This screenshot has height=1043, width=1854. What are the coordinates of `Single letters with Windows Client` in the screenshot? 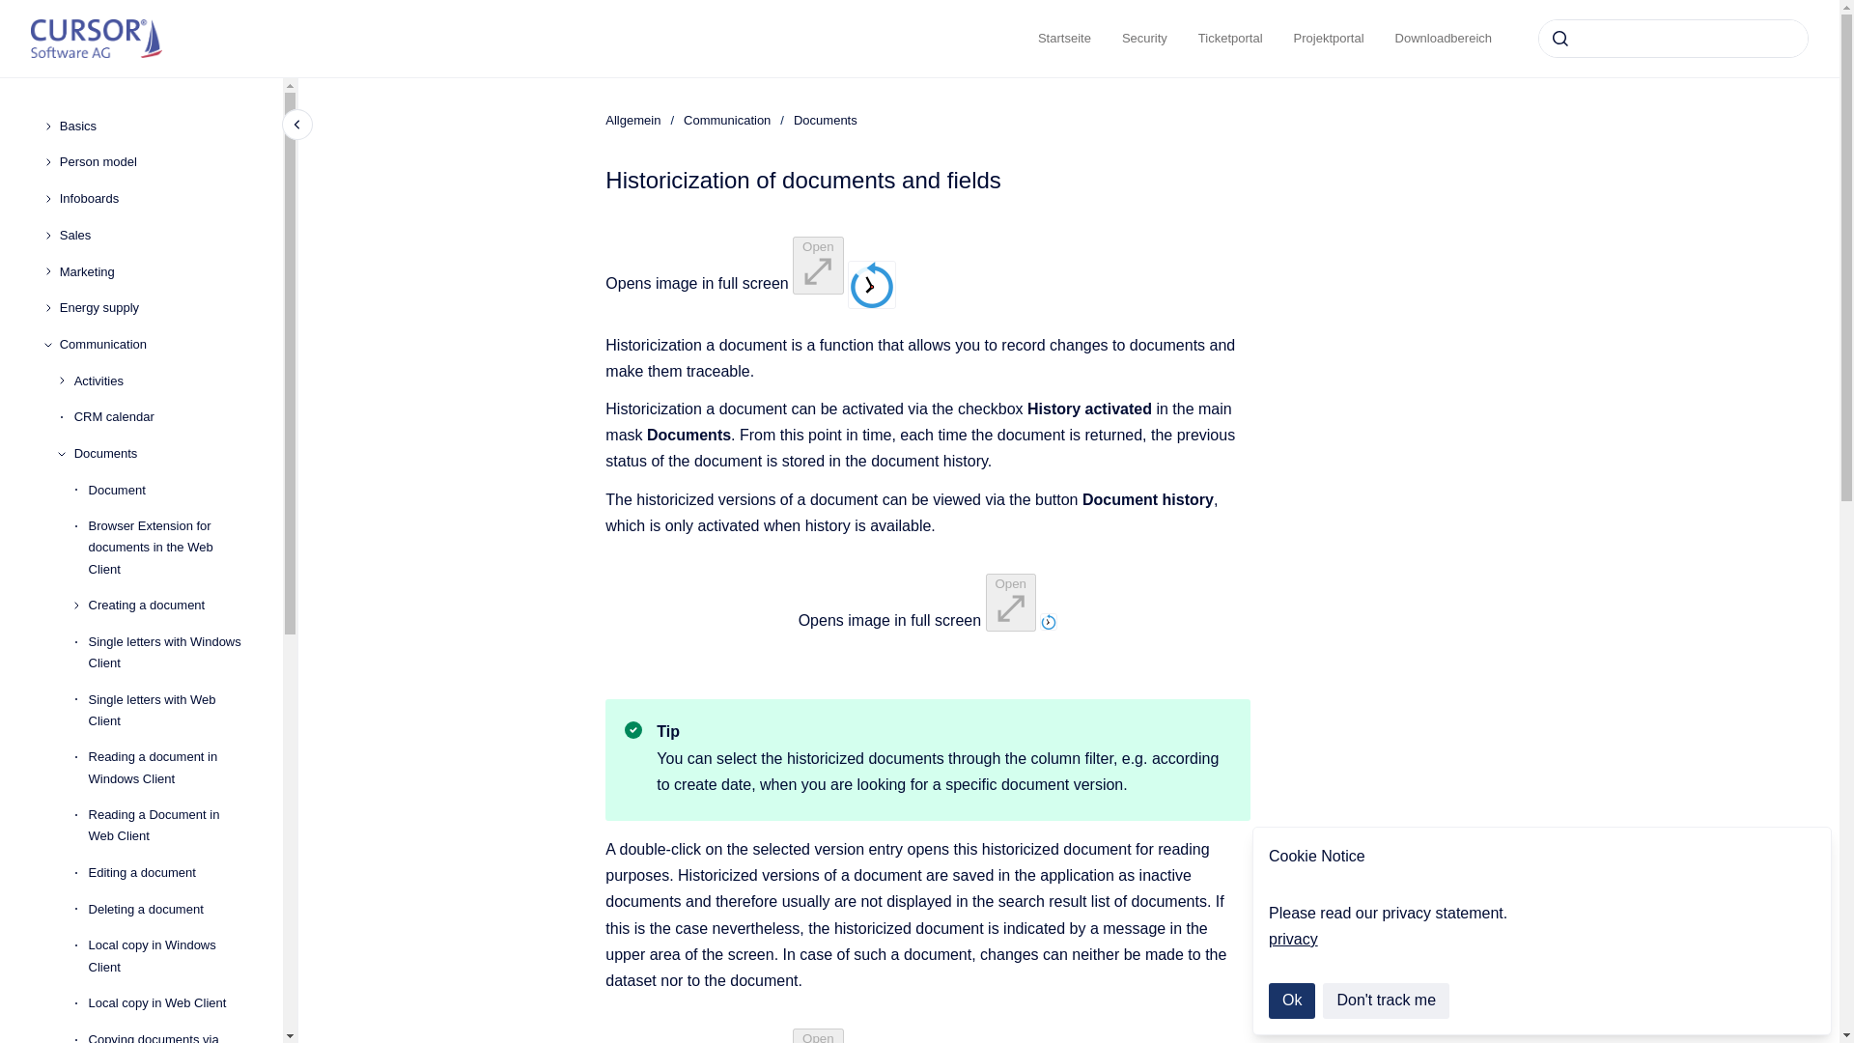 It's located at (170, 653).